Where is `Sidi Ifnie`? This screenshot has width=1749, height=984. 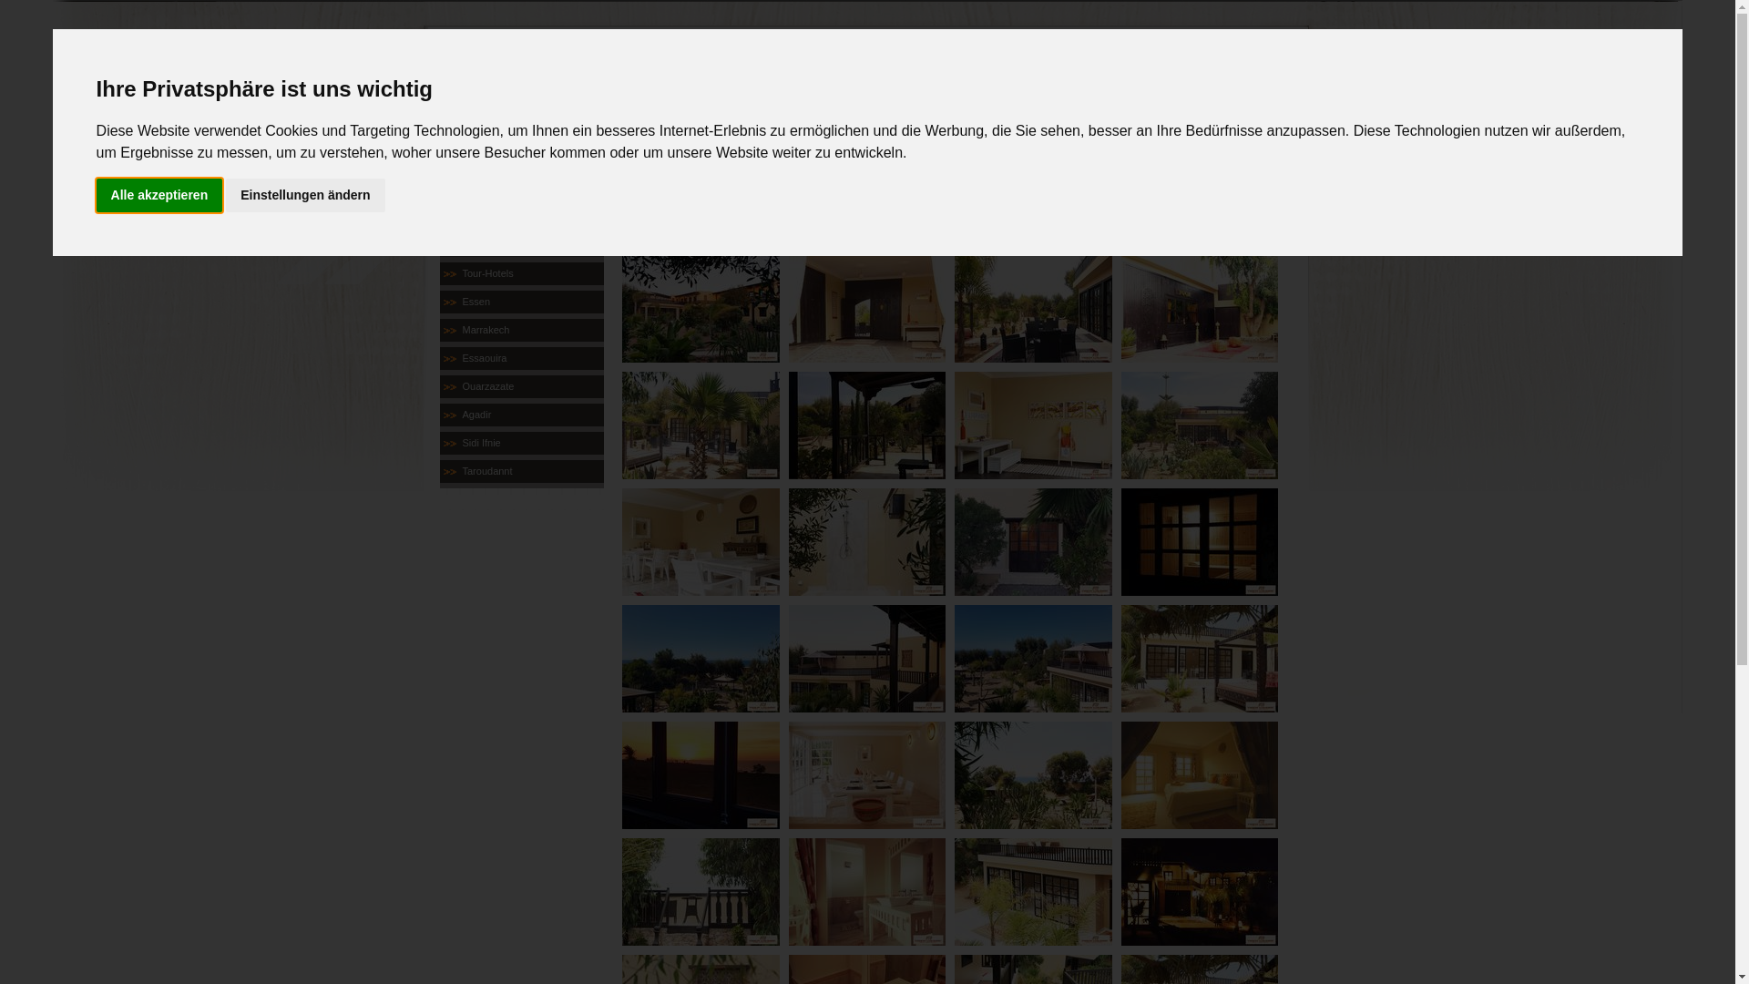 Sidi Ifnie is located at coordinates (521, 443).